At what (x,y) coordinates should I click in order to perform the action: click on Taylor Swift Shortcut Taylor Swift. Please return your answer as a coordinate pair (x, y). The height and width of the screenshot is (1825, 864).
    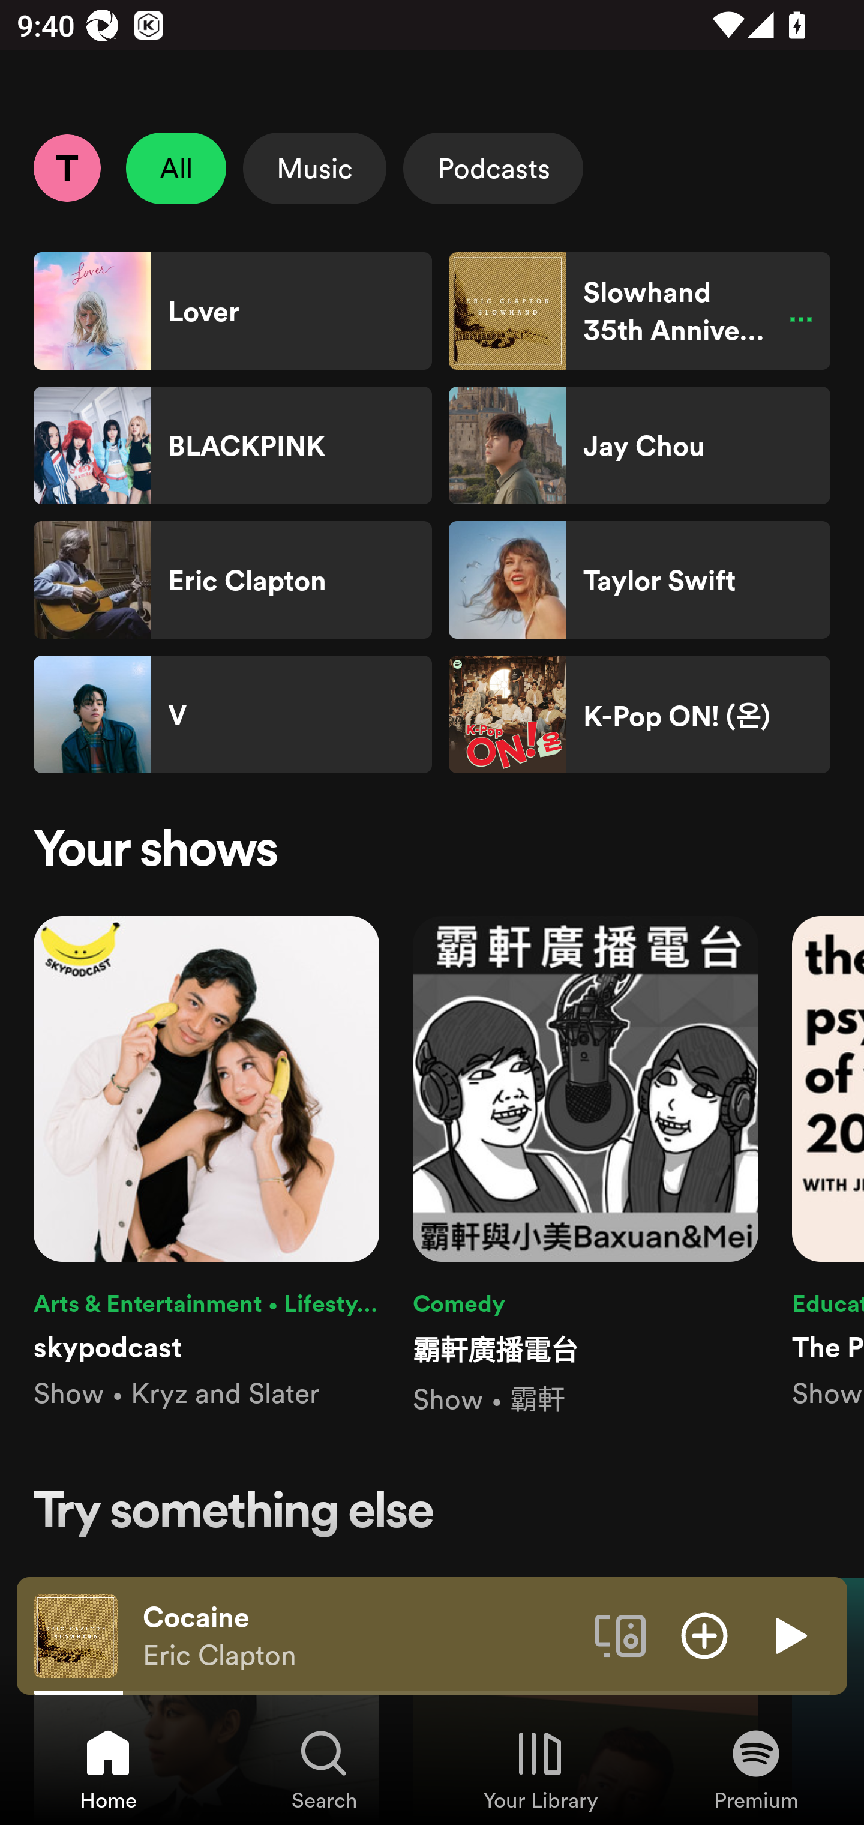
    Looking at the image, I should click on (639, 580).